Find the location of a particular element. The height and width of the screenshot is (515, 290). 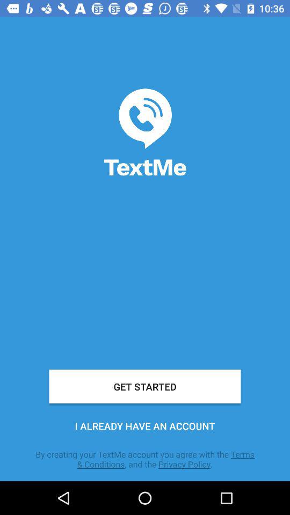

tap by creating your item is located at coordinates (145, 459).